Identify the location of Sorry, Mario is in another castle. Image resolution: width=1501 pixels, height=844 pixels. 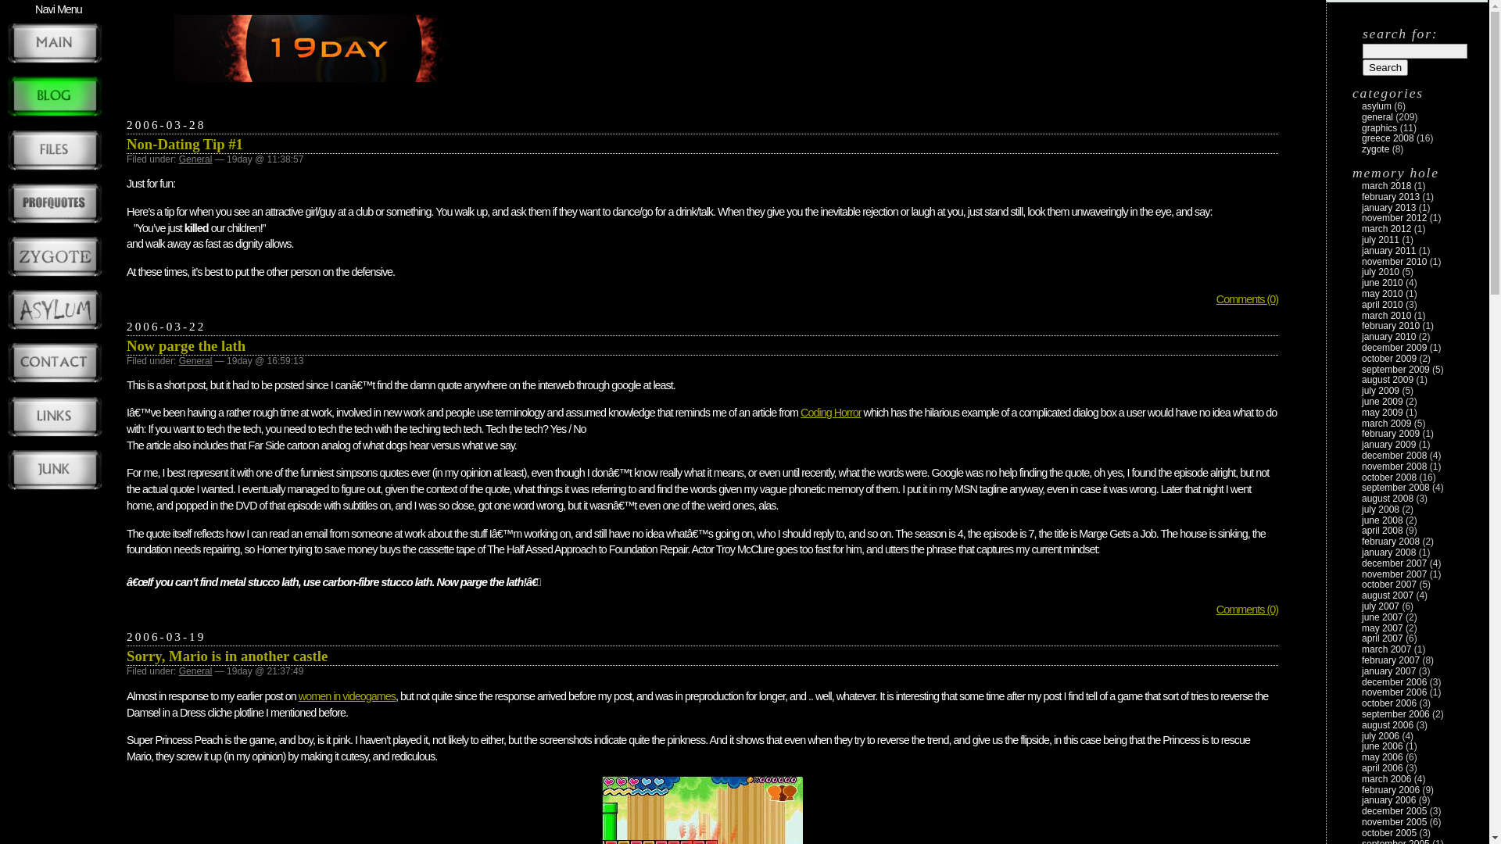
(227, 656).